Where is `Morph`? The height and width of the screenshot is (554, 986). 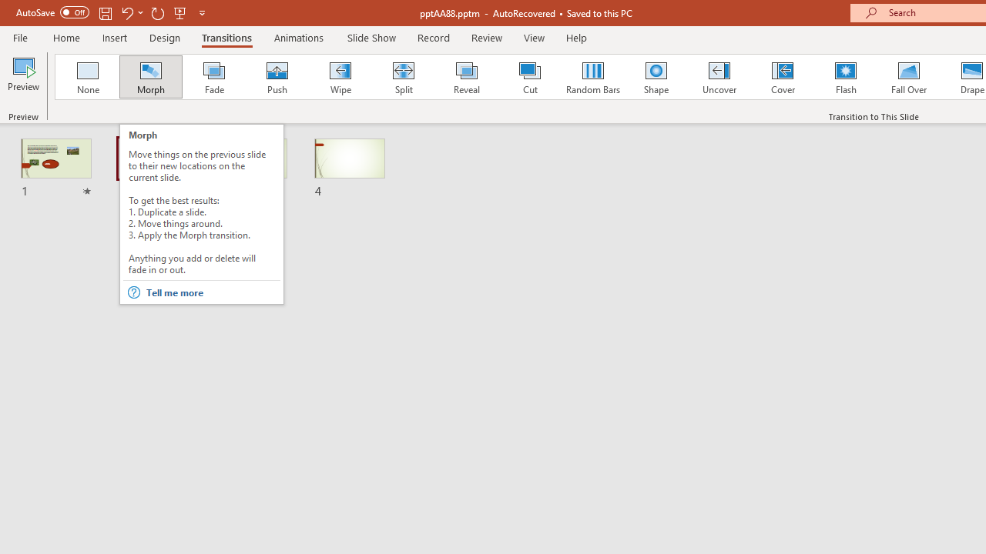 Morph is located at coordinates (150, 77).